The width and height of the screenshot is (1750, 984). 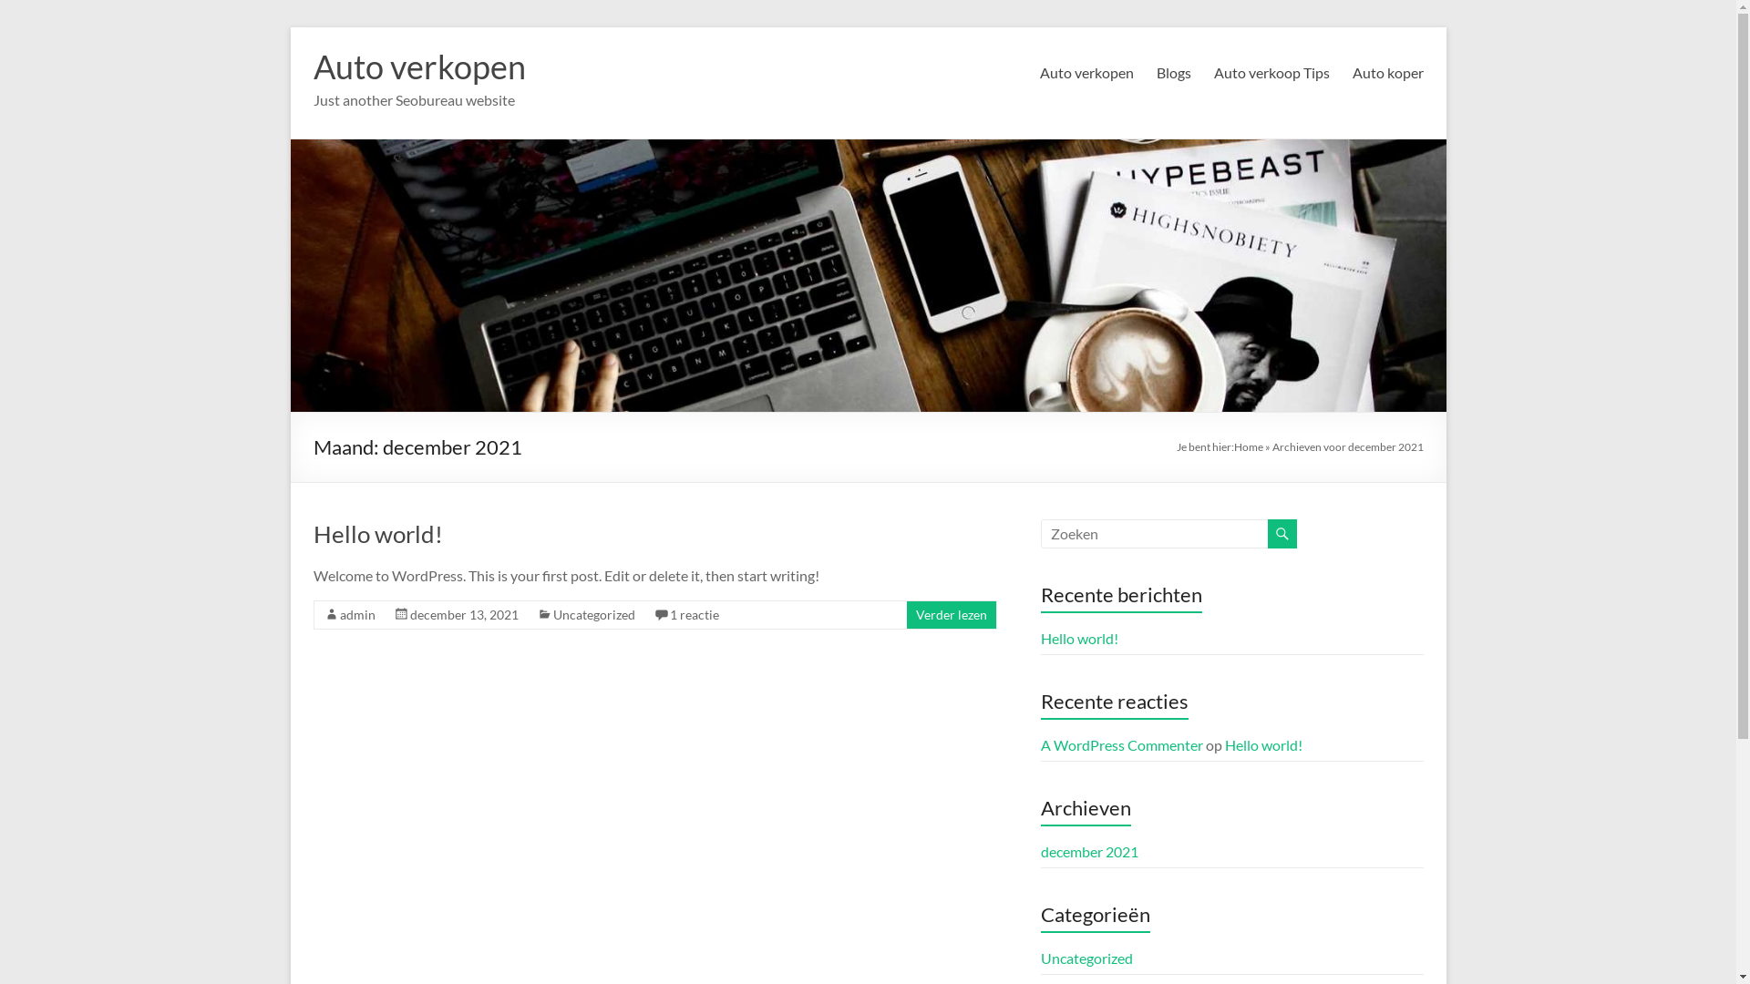 I want to click on Verder lezen, so click(x=951, y=614).